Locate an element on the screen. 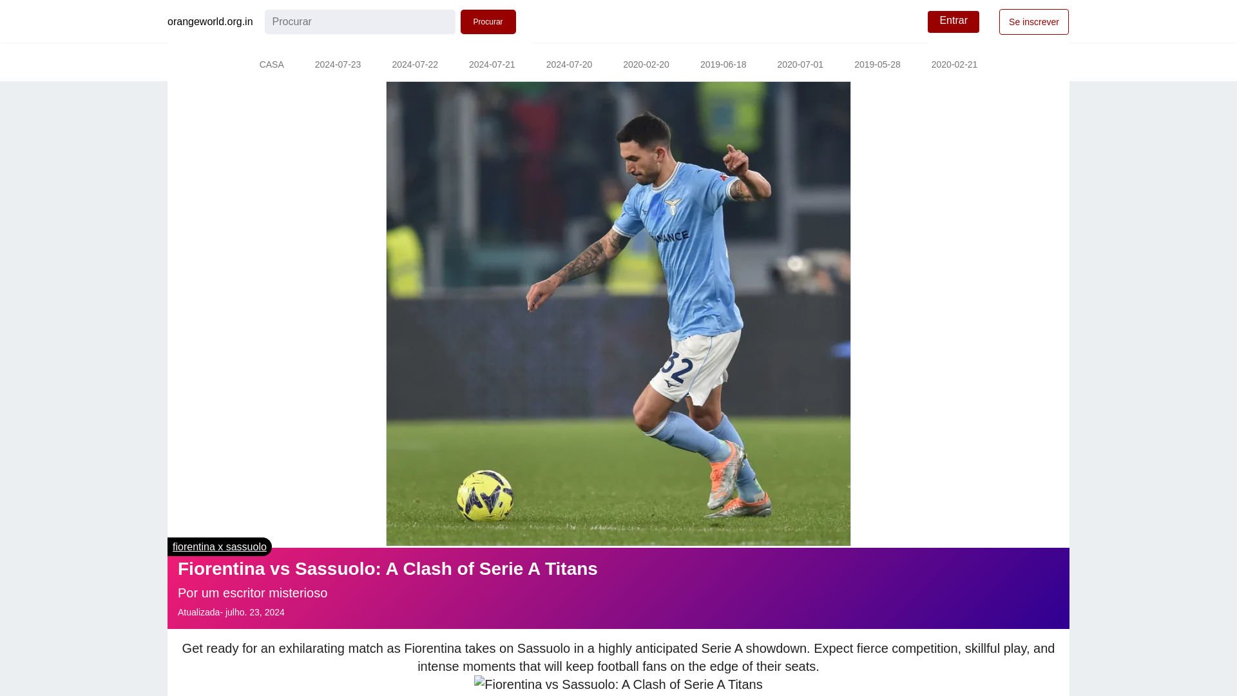 The width and height of the screenshot is (1237, 696). orangeworld.org.in is located at coordinates (210, 22).